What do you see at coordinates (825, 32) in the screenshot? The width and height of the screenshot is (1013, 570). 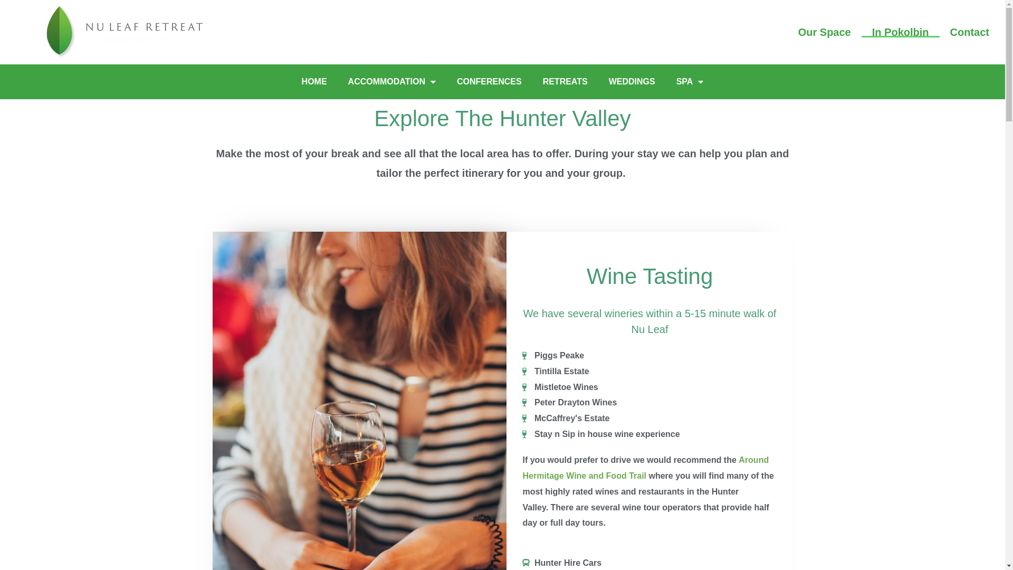 I see `Our Space` at bounding box center [825, 32].